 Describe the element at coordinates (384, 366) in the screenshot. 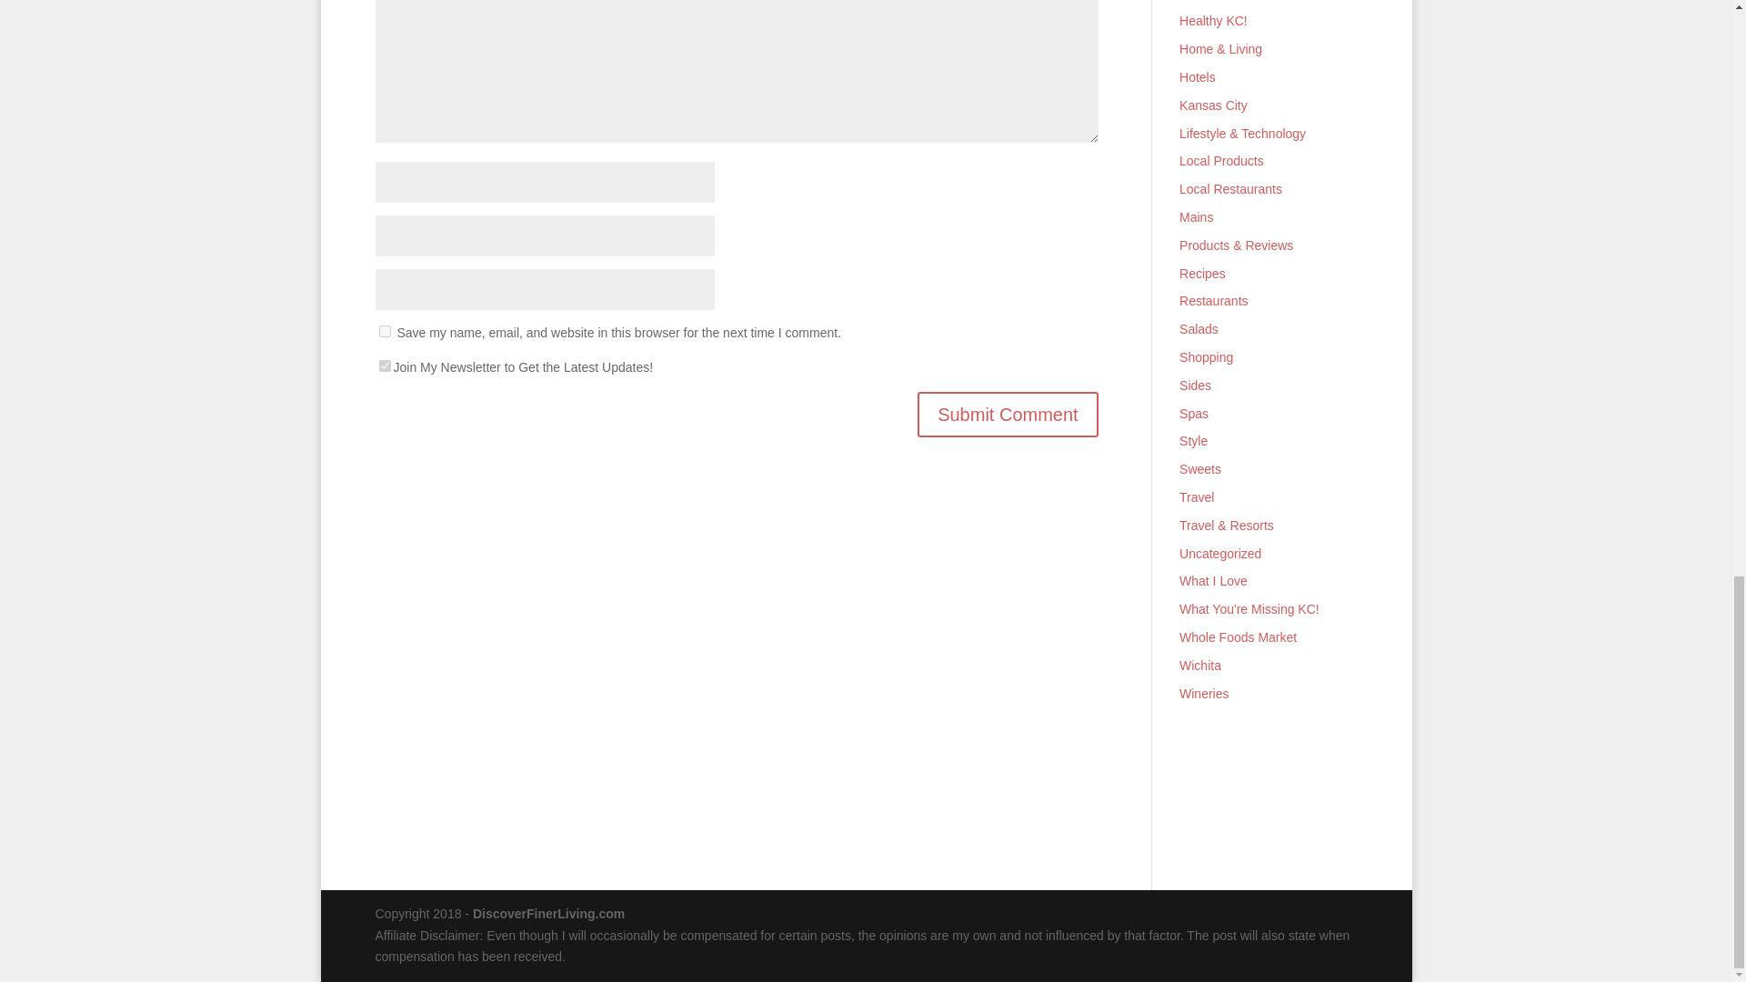

I see `1` at that location.